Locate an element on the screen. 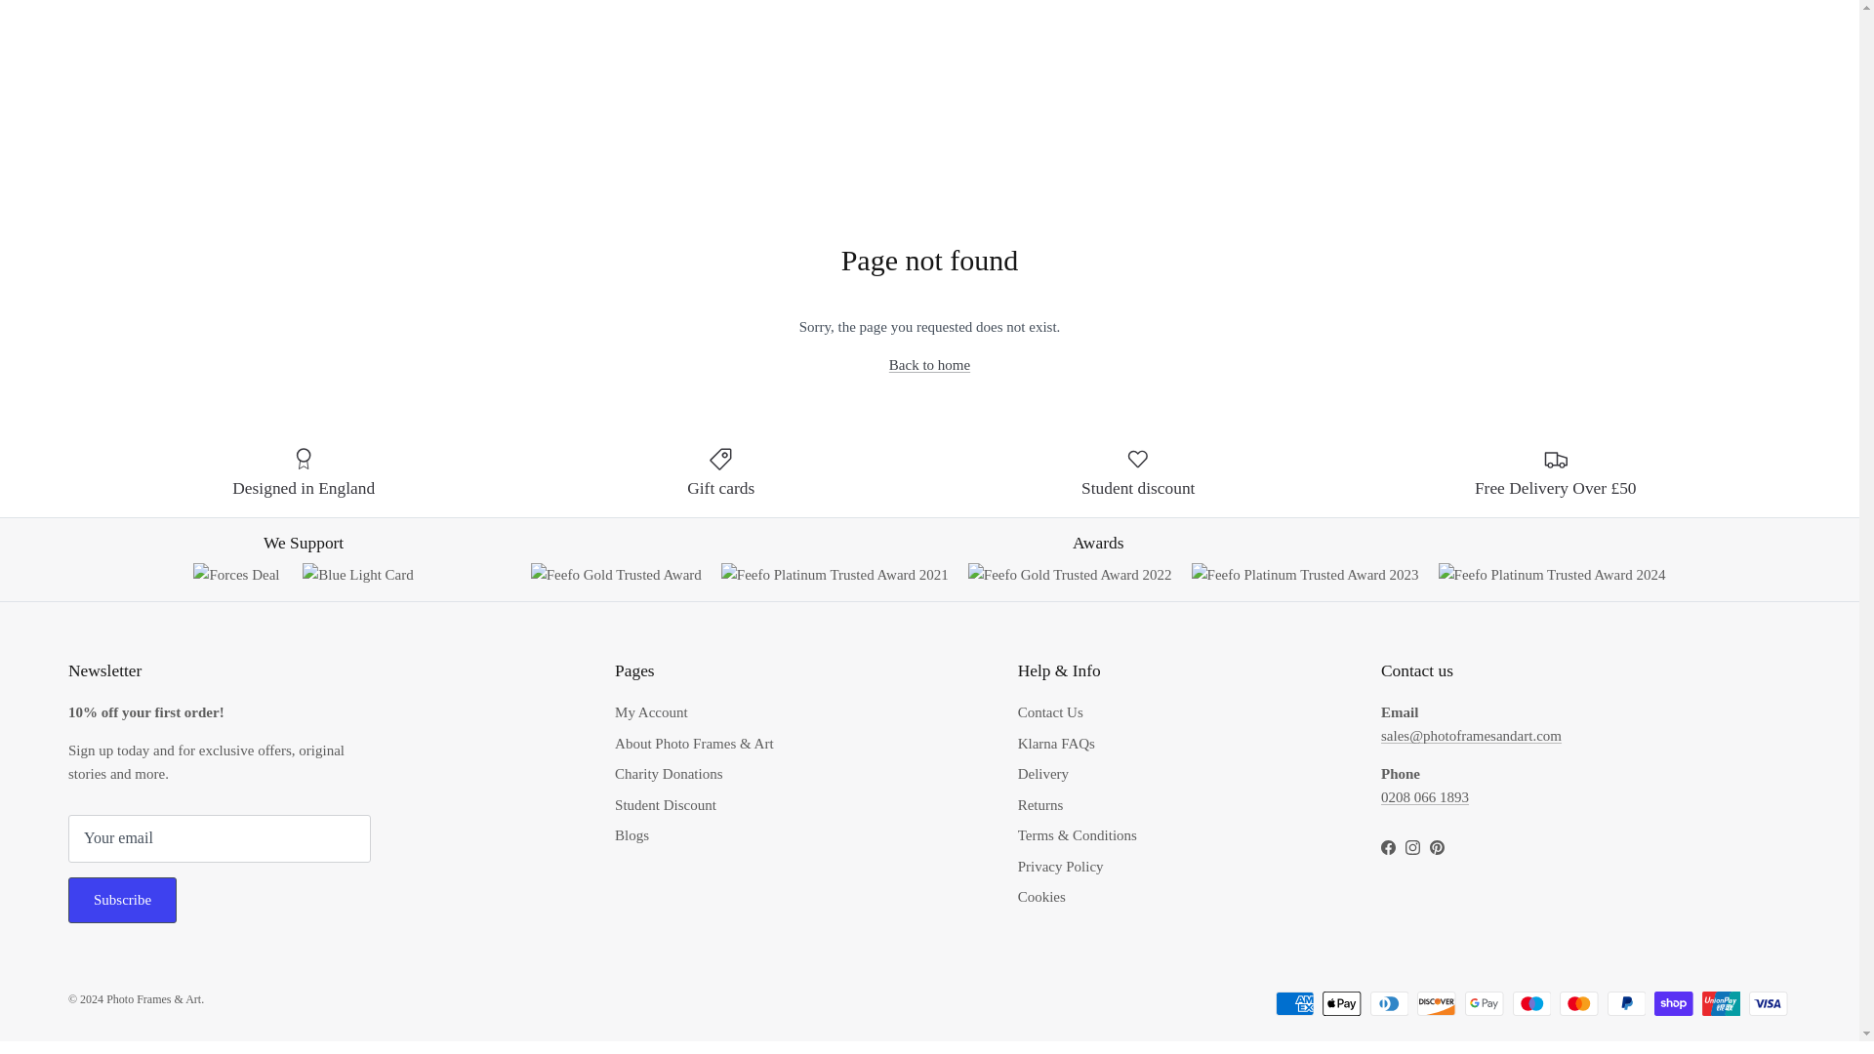  Shop Pay is located at coordinates (1673, 1003).